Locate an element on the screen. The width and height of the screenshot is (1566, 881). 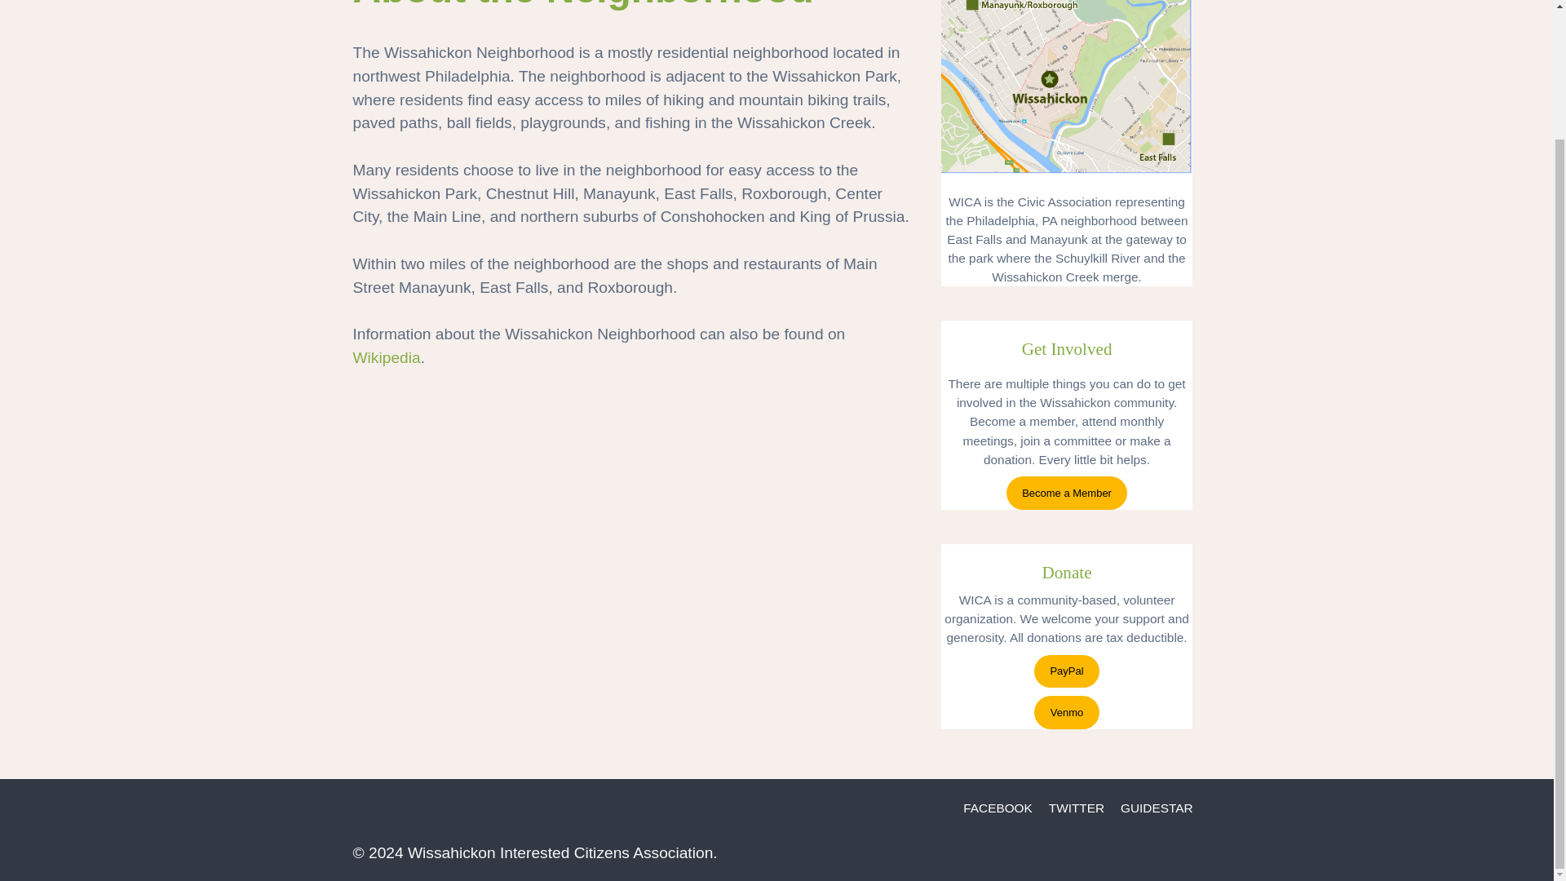
FACEBOOK is located at coordinates (998, 808).